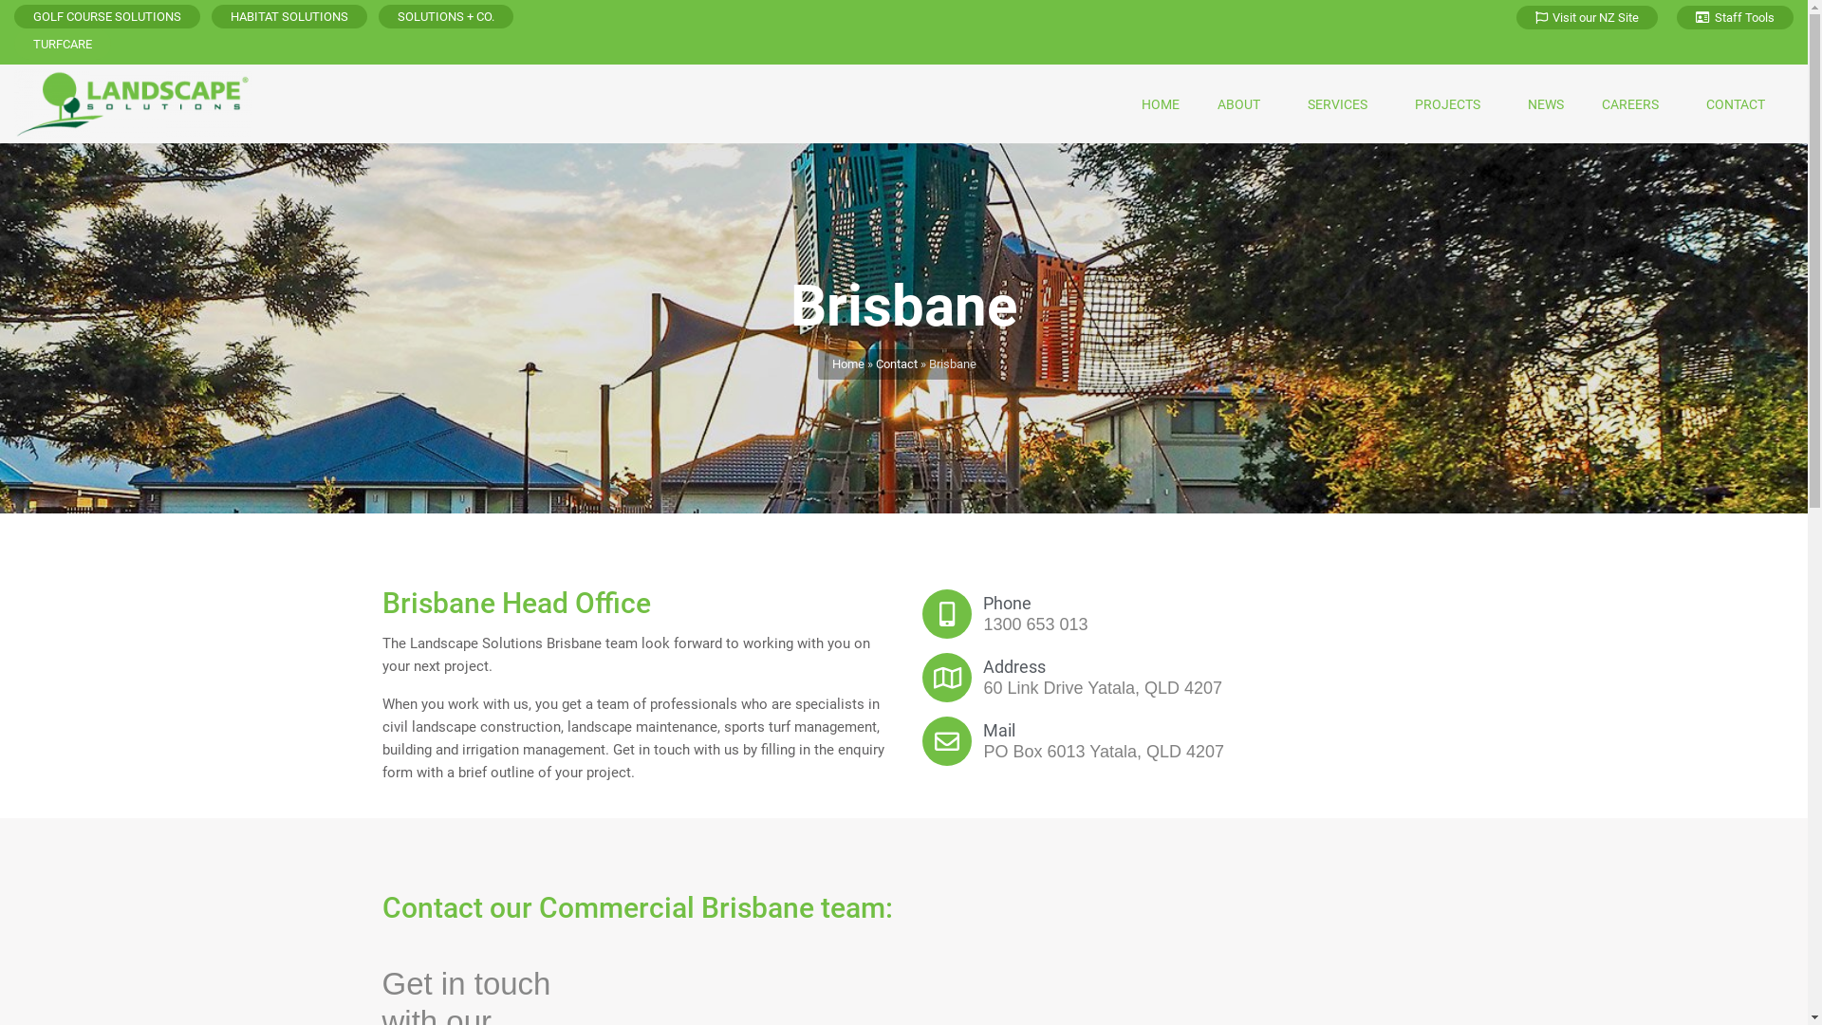 The width and height of the screenshot is (1822, 1025). I want to click on HABITAT SOLUTIONS, so click(289, 17).